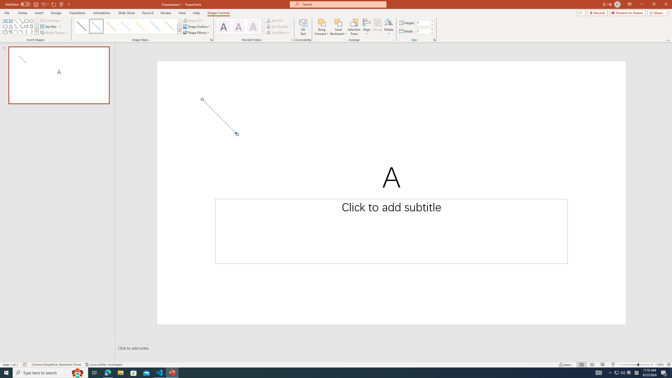  I want to click on Selection Pane..., so click(354, 27).